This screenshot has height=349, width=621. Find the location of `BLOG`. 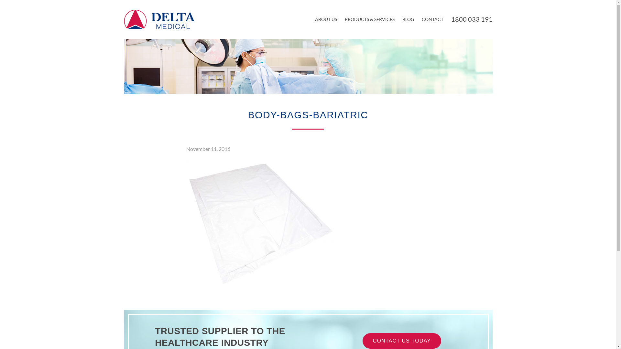

BLOG is located at coordinates (408, 19).